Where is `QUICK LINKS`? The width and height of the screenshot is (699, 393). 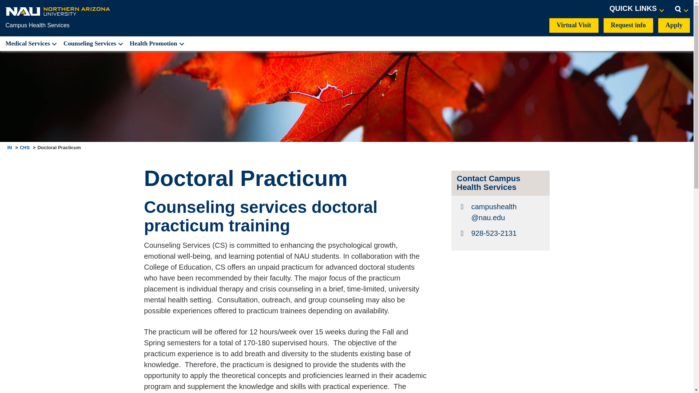
QUICK LINKS is located at coordinates (636, 9).